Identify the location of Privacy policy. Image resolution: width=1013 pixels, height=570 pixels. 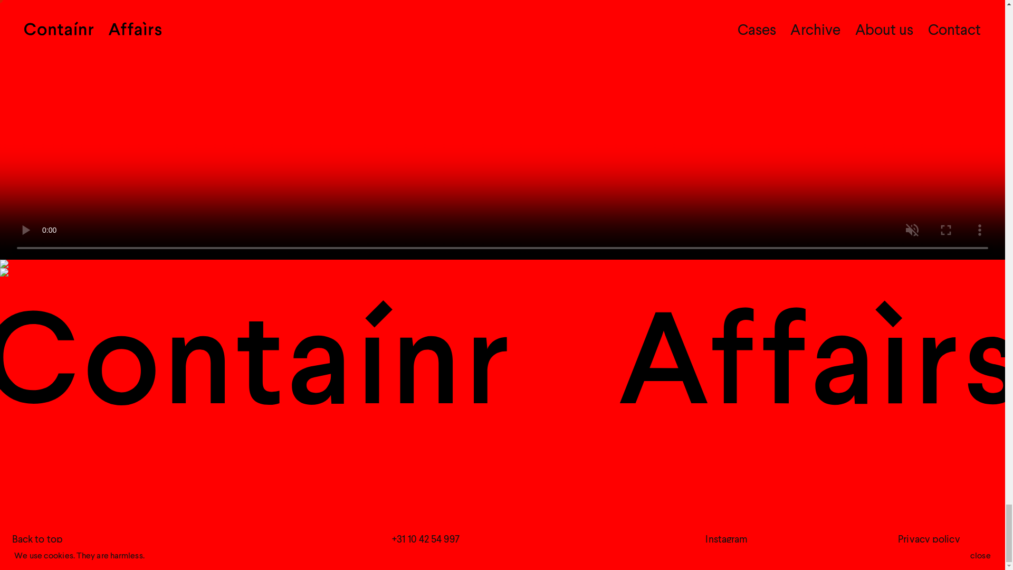
(929, 539).